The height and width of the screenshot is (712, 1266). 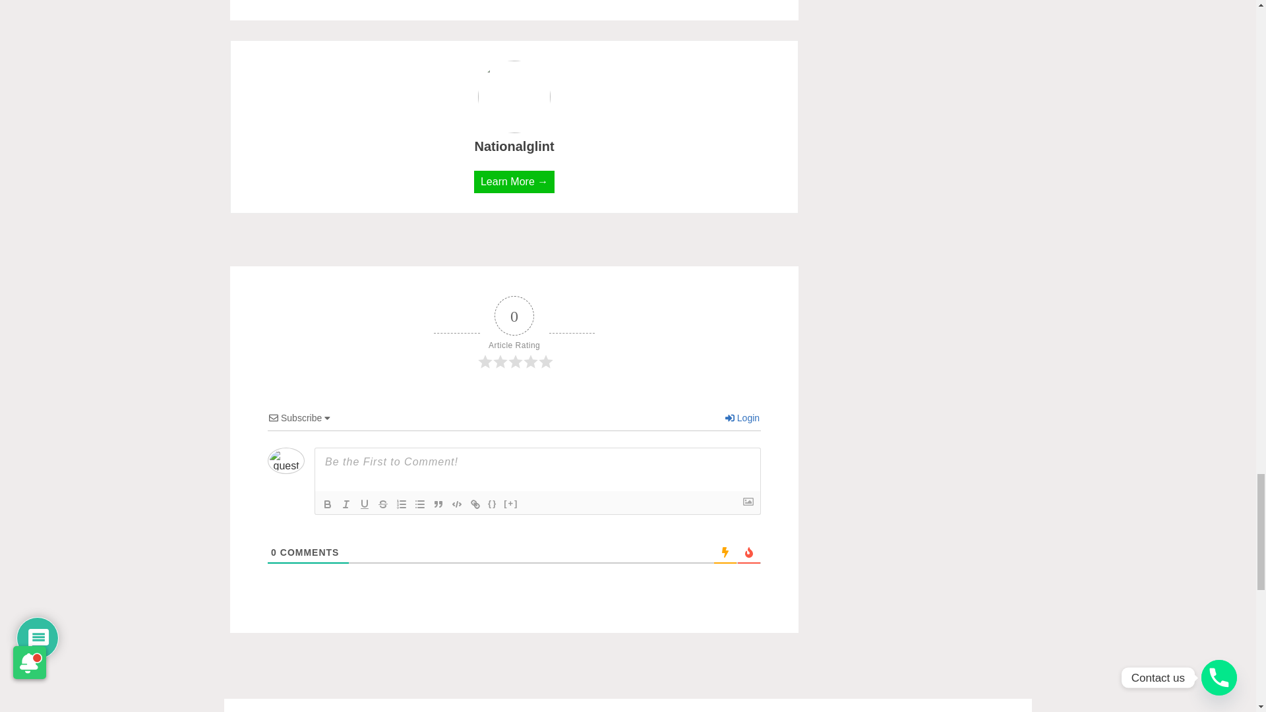 I want to click on Code Block, so click(x=456, y=504).